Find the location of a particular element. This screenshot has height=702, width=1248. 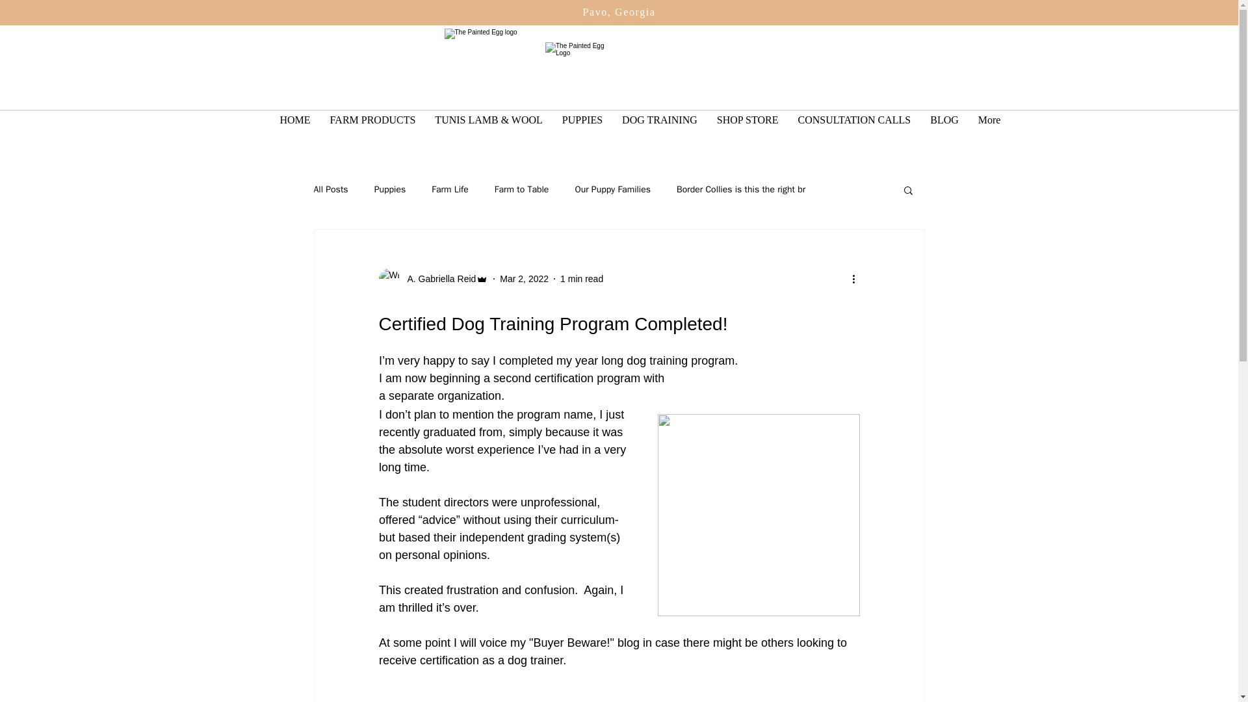

A. Gabriella Reid is located at coordinates (437, 278).